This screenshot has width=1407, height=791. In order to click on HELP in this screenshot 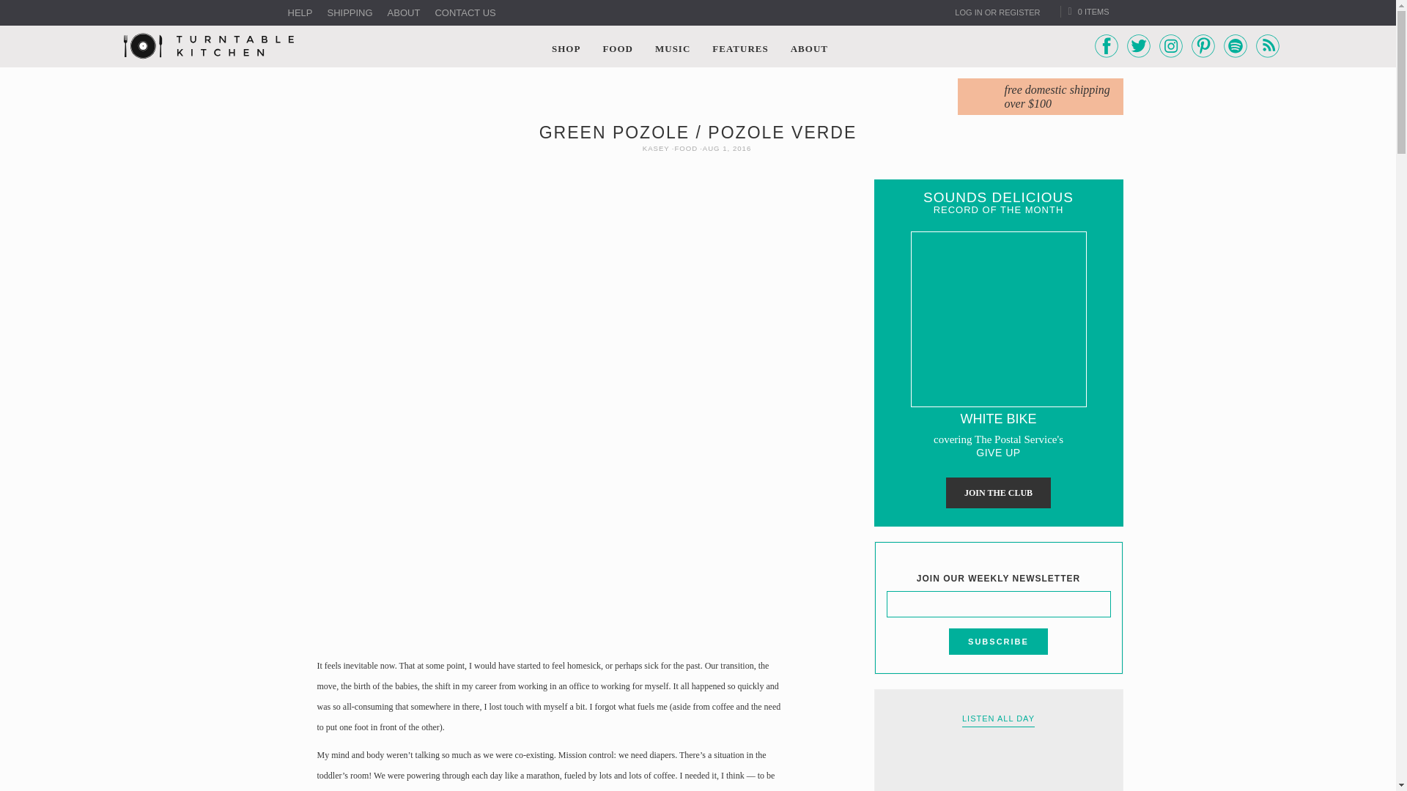, I will do `click(299, 13)`.